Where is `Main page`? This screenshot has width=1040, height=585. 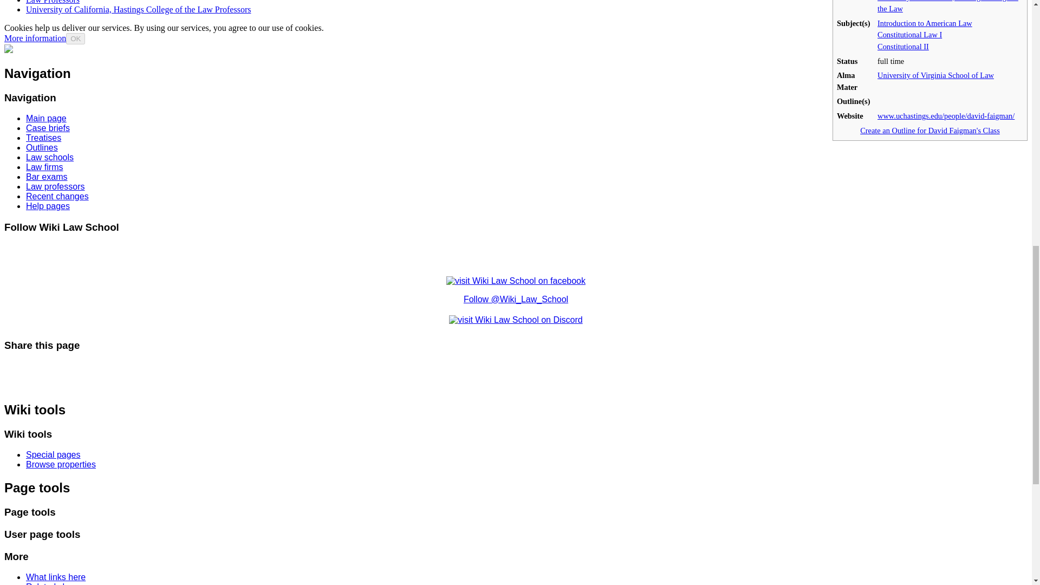
Main page is located at coordinates (46, 118).